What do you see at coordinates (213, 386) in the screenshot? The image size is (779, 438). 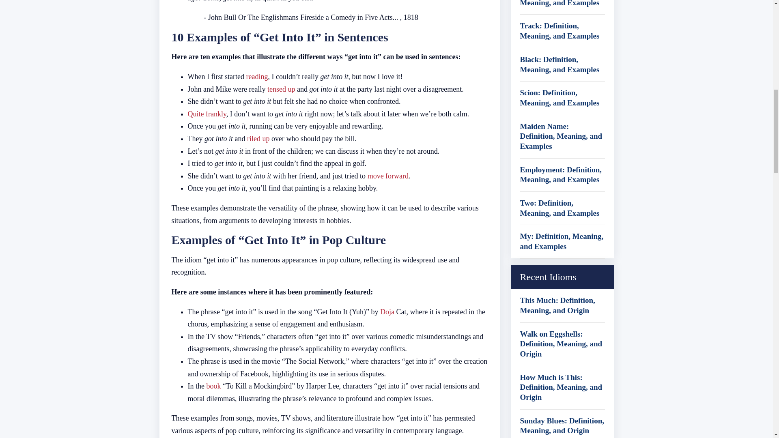 I see `book` at bounding box center [213, 386].